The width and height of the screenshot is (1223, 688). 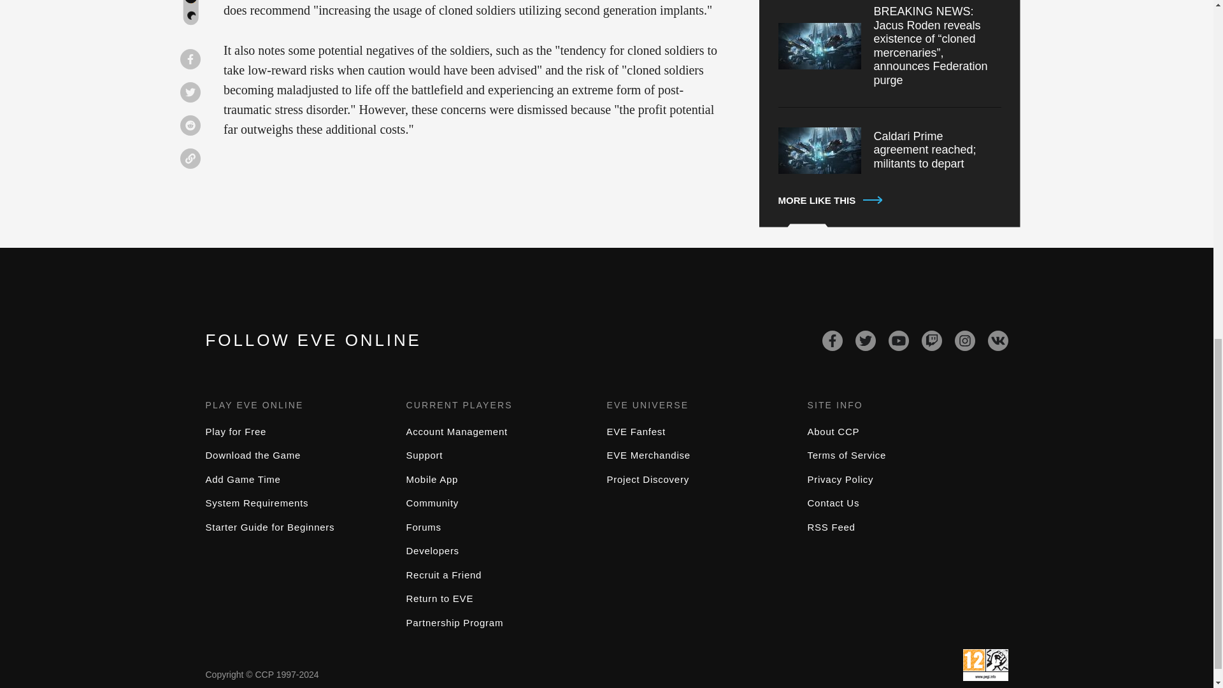 I want to click on Caldari Prime agreement reached; militants to depart, so click(x=889, y=150).